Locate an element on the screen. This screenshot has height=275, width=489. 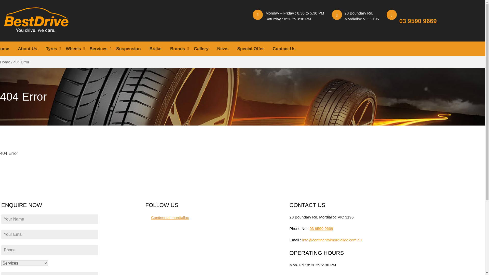
About Us is located at coordinates (28, 49).